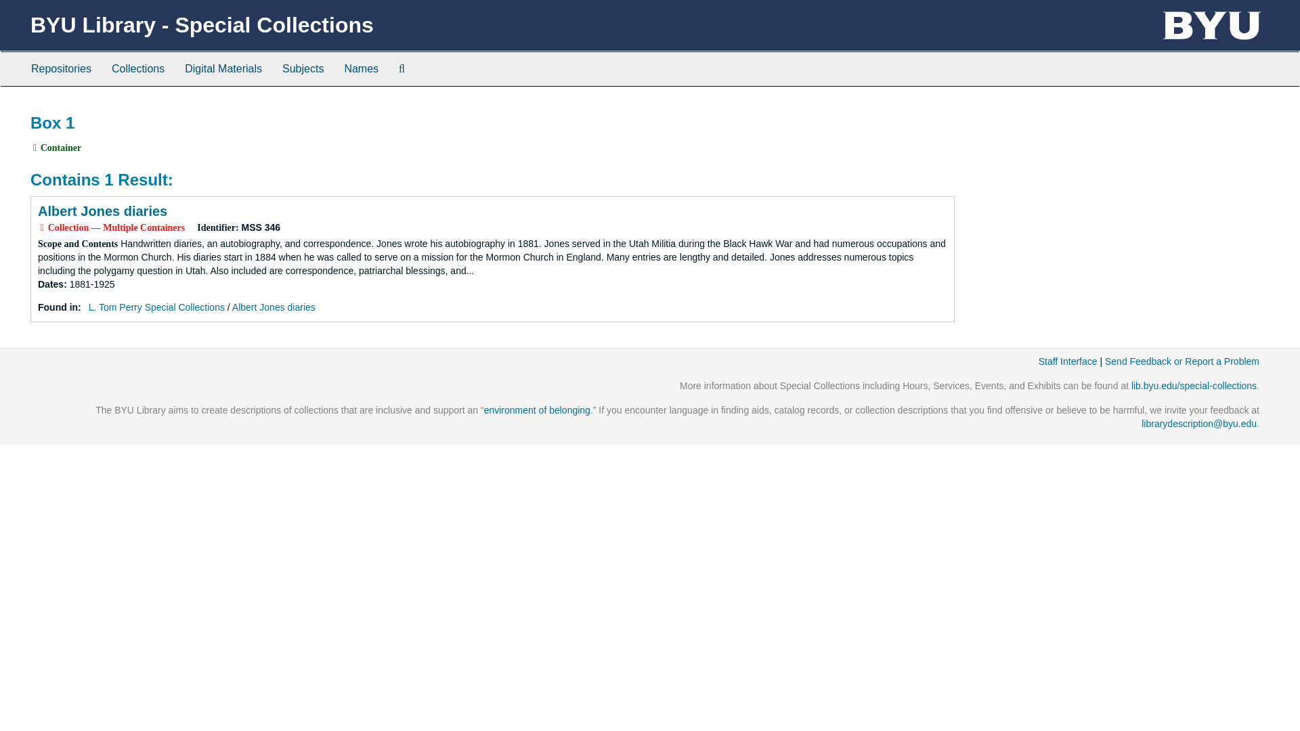 This screenshot has height=731, width=1300. Describe the element at coordinates (536, 410) in the screenshot. I see `environment of belonging` at that location.